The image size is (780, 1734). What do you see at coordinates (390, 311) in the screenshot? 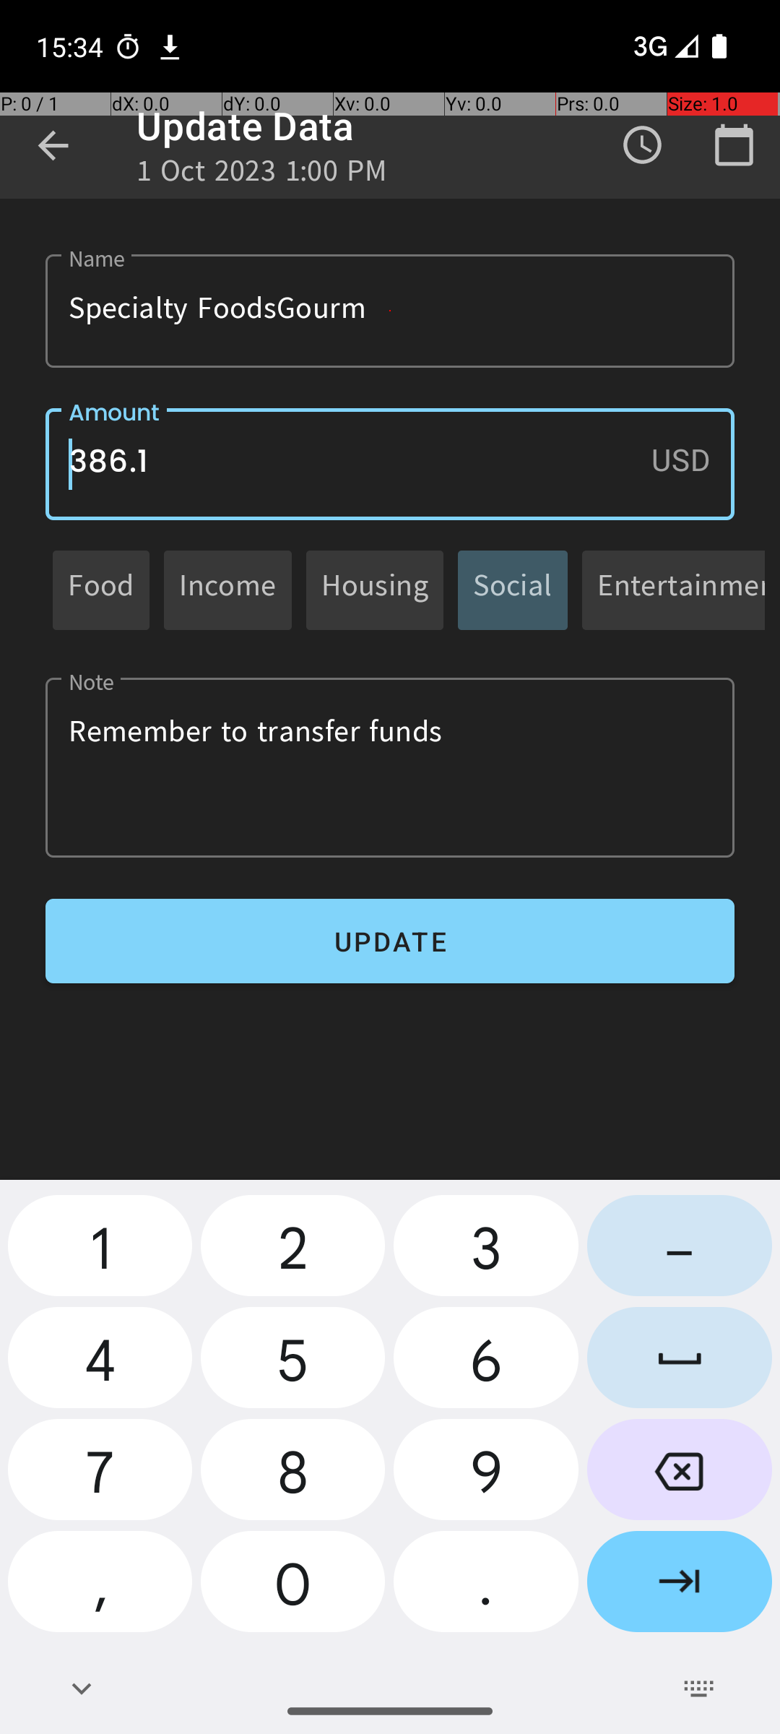
I see `Specialty FoodsGourm` at bounding box center [390, 311].